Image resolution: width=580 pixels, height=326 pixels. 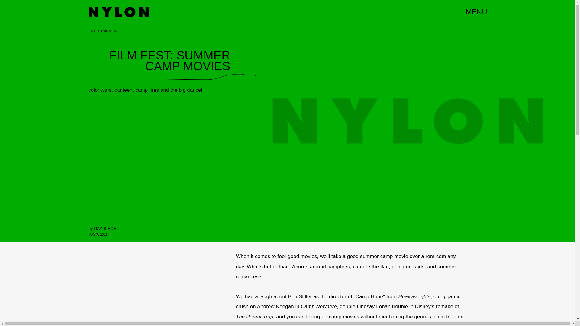 What do you see at coordinates (118, 12) in the screenshot?
I see `Nylon` at bounding box center [118, 12].